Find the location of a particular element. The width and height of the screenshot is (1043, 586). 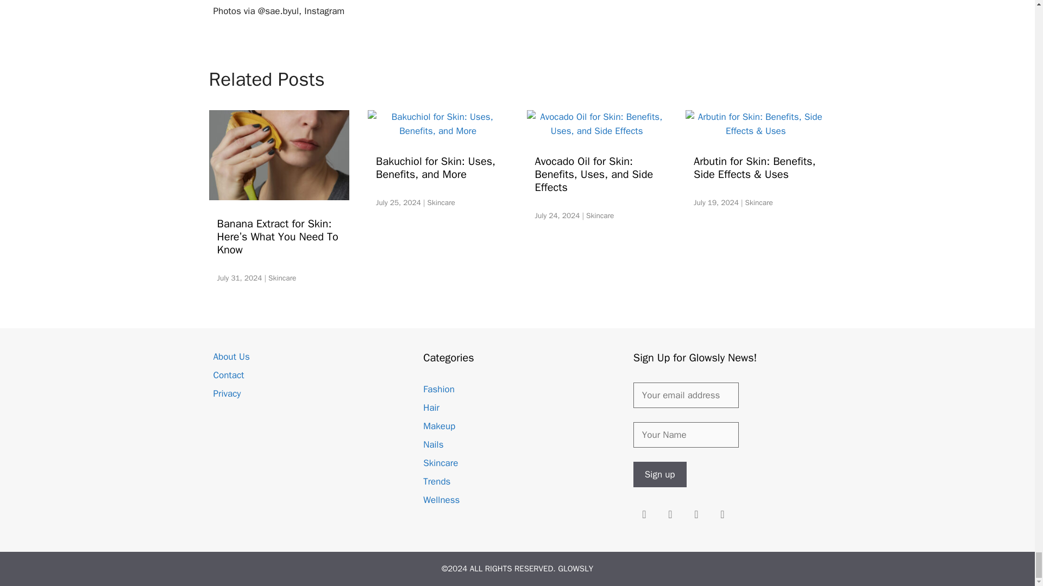

Avocado Oil for Skin: Benefits, Uses, and Side Effects is located at coordinates (596, 131).